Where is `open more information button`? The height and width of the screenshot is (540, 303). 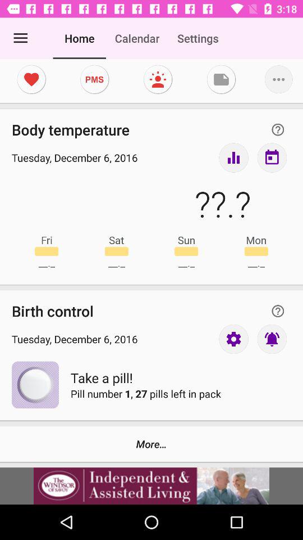
open more information button is located at coordinates (278, 310).